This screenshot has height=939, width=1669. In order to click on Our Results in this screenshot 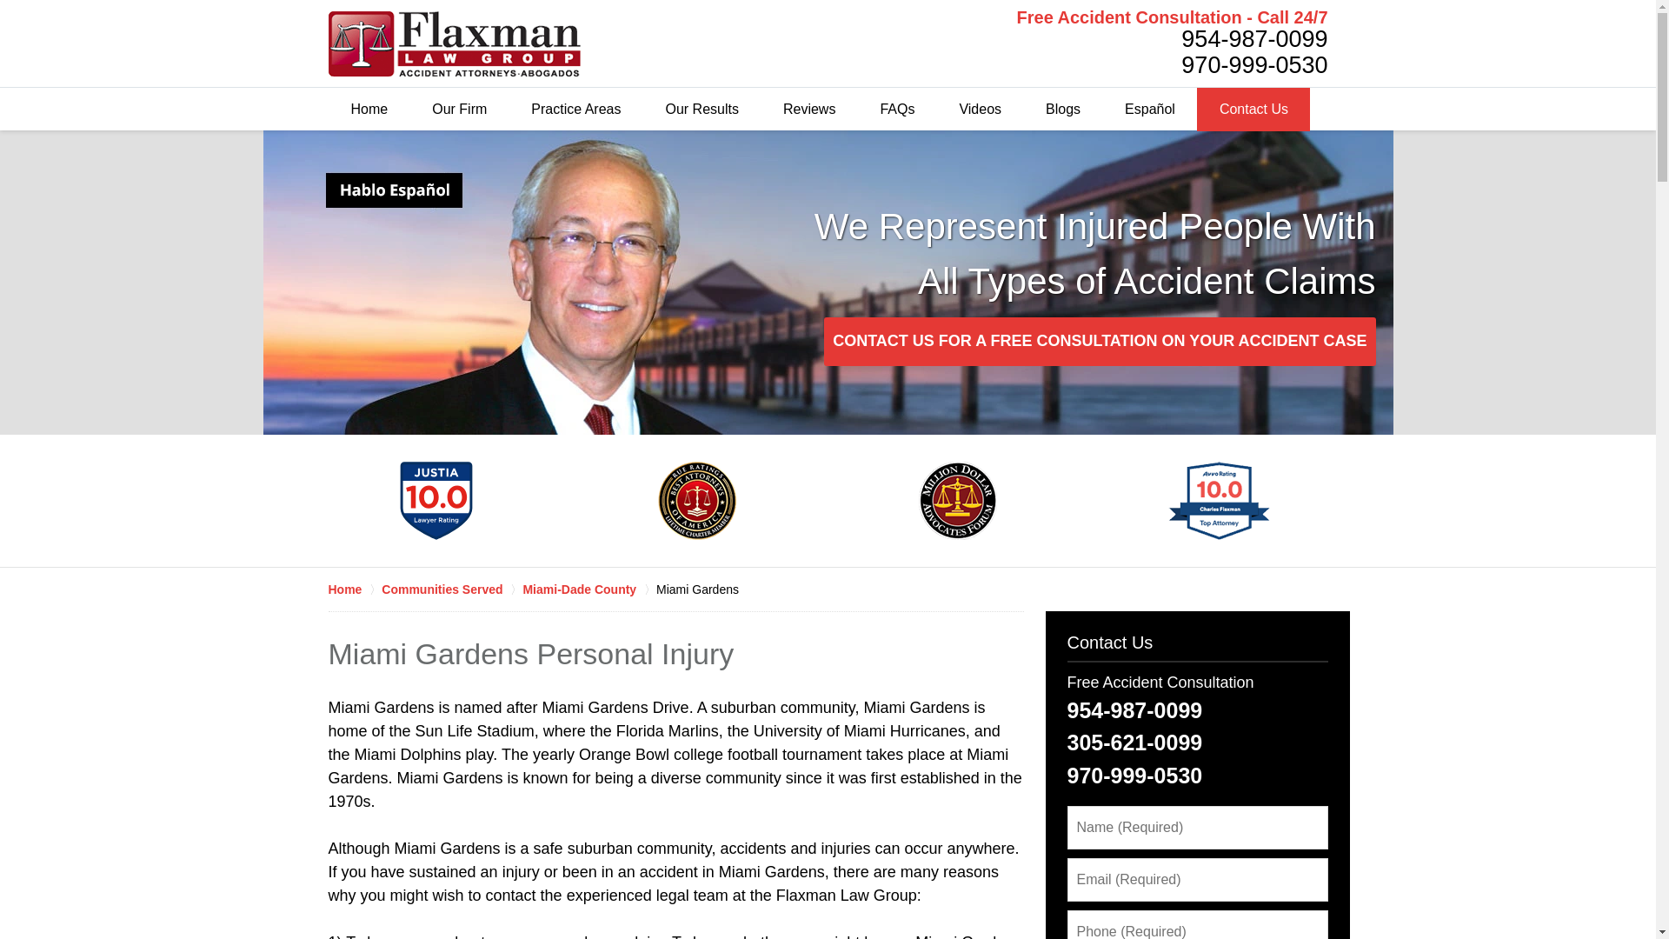, I will do `click(701, 110)`.